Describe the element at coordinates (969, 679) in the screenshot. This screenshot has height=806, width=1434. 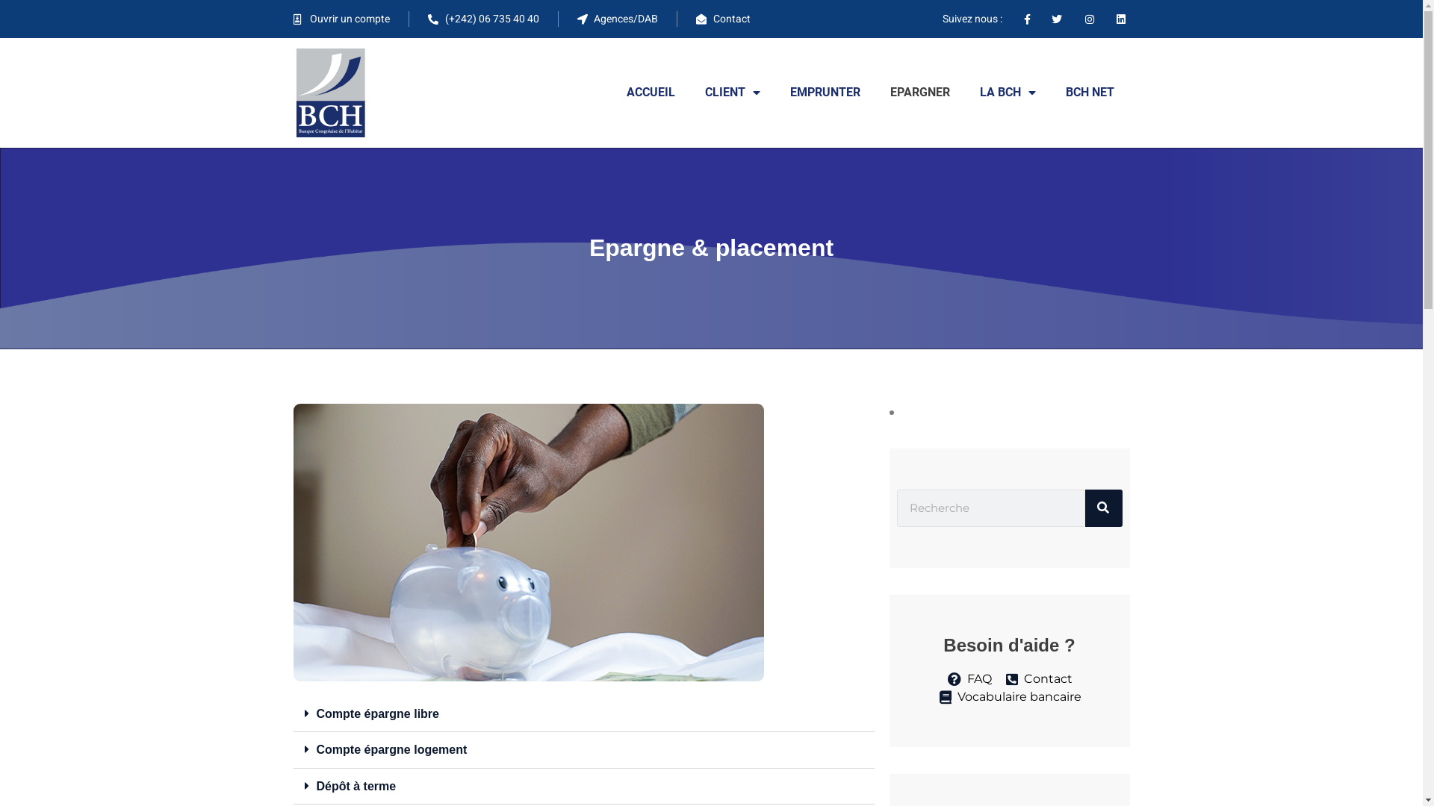
I see `FAQ` at that location.